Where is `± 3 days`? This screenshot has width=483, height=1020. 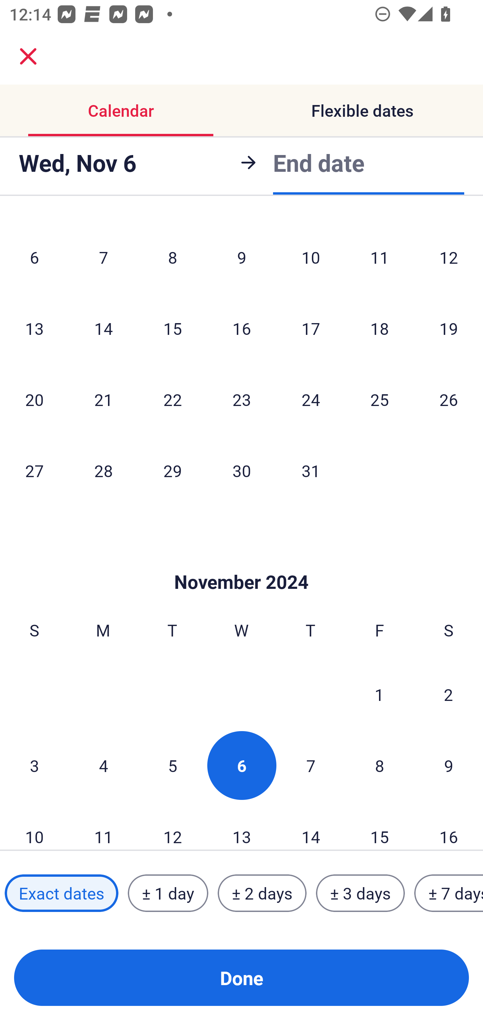
± 3 days is located at coordinates (360, 893).